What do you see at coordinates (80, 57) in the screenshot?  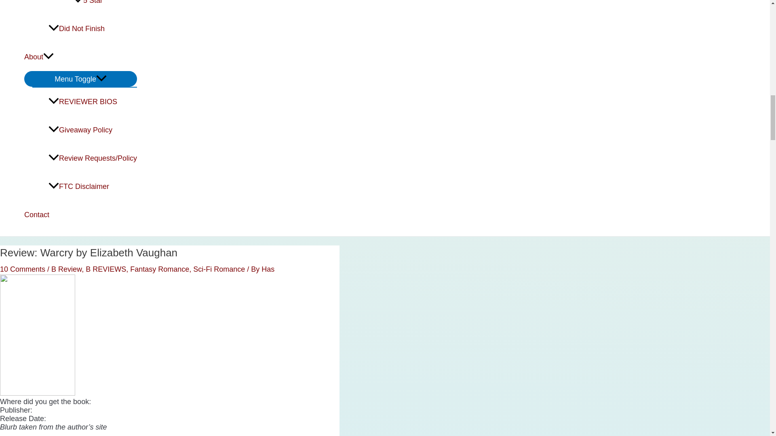 I see `About` at bounding box center [80, 57].